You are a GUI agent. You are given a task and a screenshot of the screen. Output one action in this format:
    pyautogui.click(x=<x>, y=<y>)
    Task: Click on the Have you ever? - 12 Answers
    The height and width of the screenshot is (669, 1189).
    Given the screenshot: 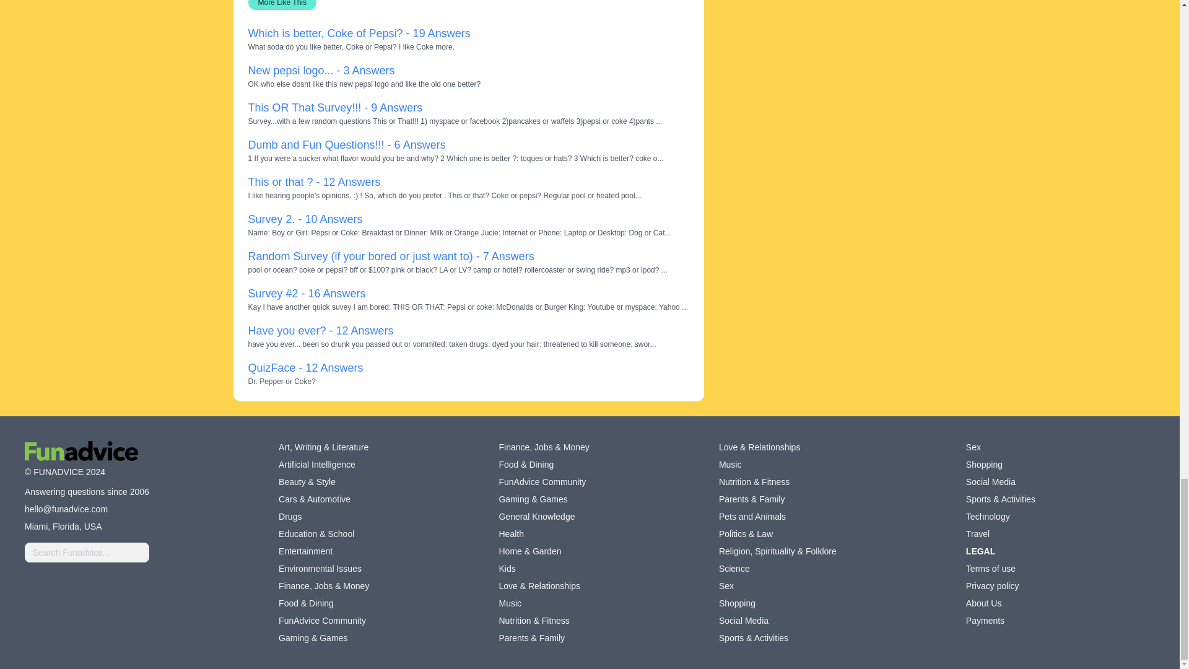 What is the action you would take?
    pyautogui.click(x=320, y=331)
    